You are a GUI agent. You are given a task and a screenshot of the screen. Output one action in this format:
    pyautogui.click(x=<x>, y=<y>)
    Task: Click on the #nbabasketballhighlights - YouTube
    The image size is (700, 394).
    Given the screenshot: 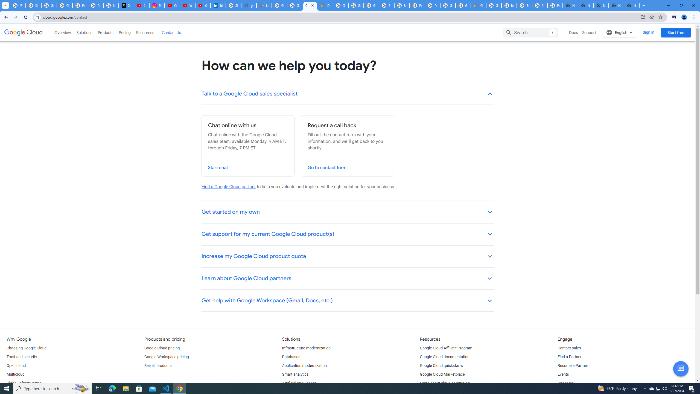 What is the action you would take?
    pyautogui.click(x=142, y=5)
    